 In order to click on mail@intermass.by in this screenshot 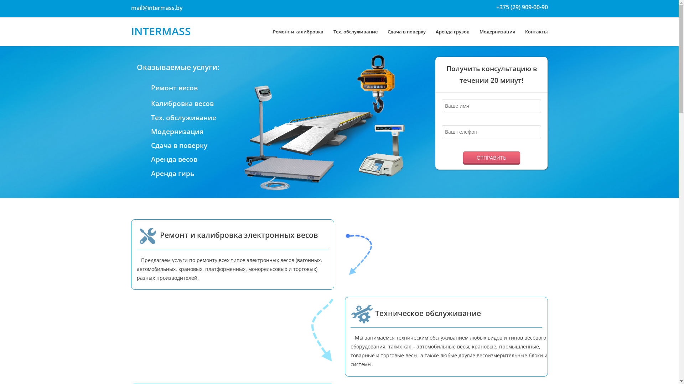, I will do `click(157, 8)`.